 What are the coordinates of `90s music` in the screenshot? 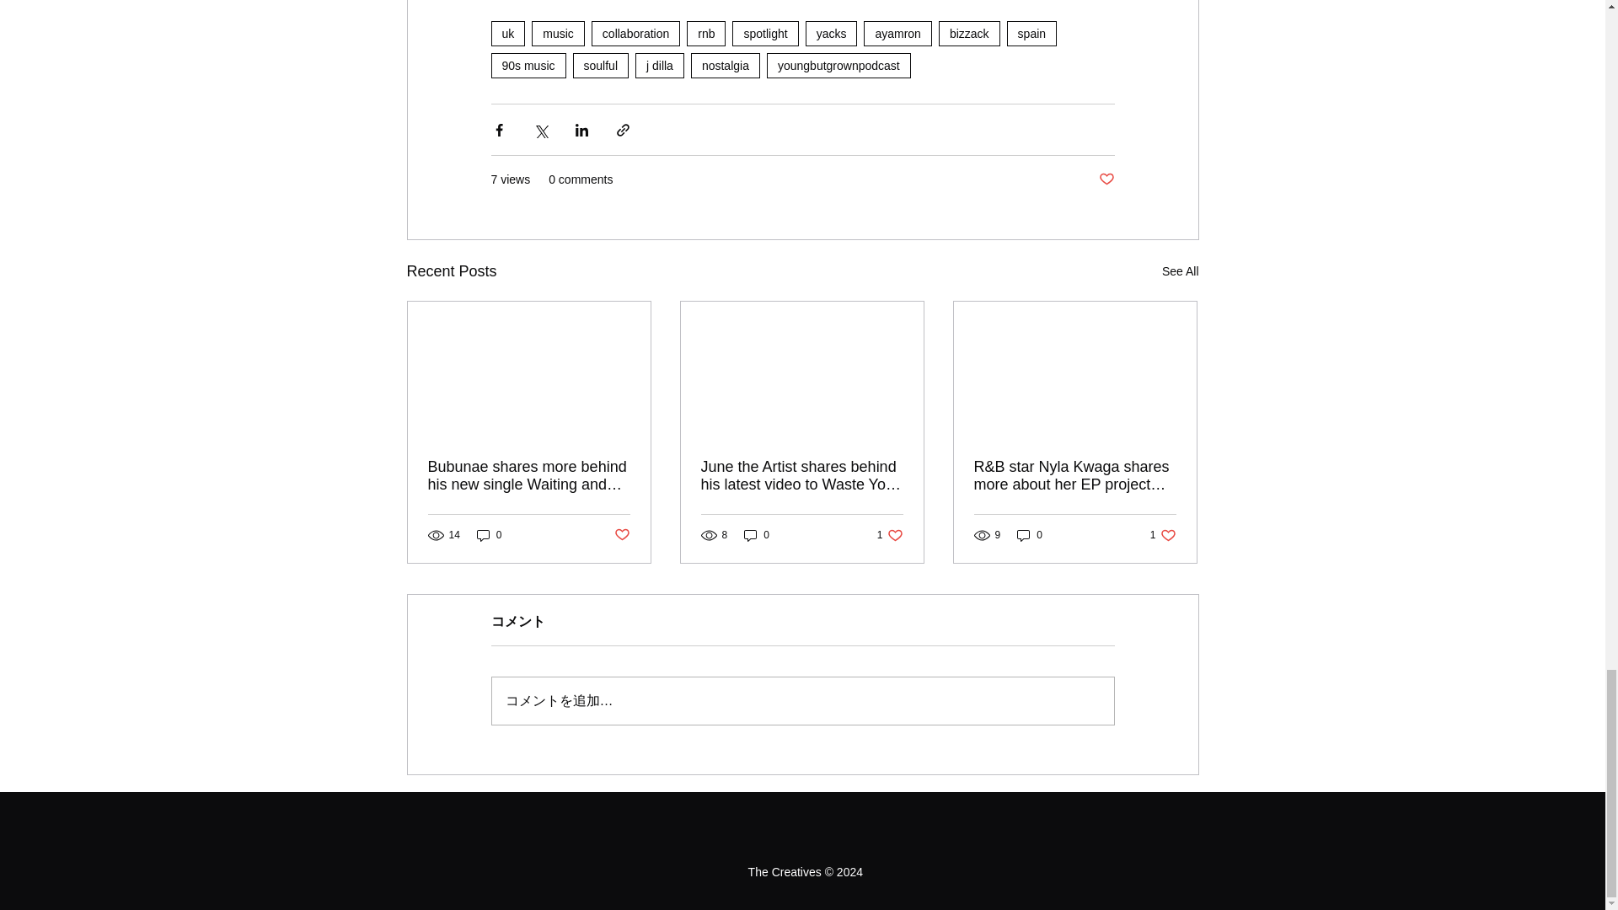 It's located at (528, 65).